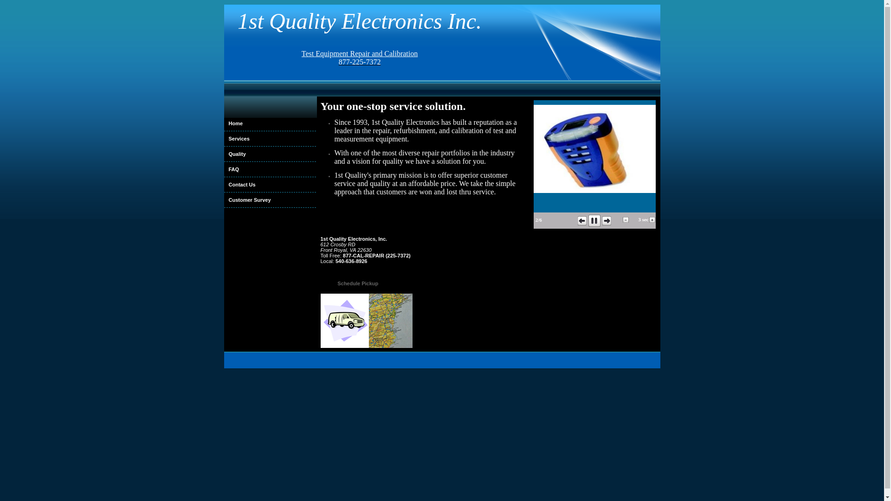  What do you see at coordinates (652, 220) in the screenshot?
I see `add` at bounding box center [652, 220].